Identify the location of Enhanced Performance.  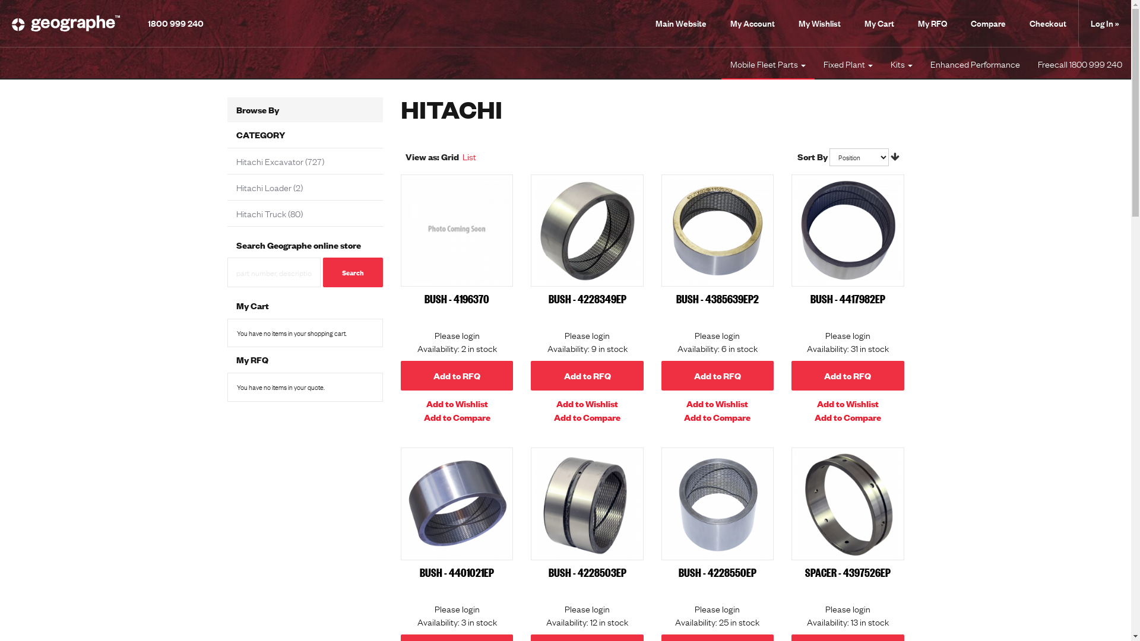
(975, 64).